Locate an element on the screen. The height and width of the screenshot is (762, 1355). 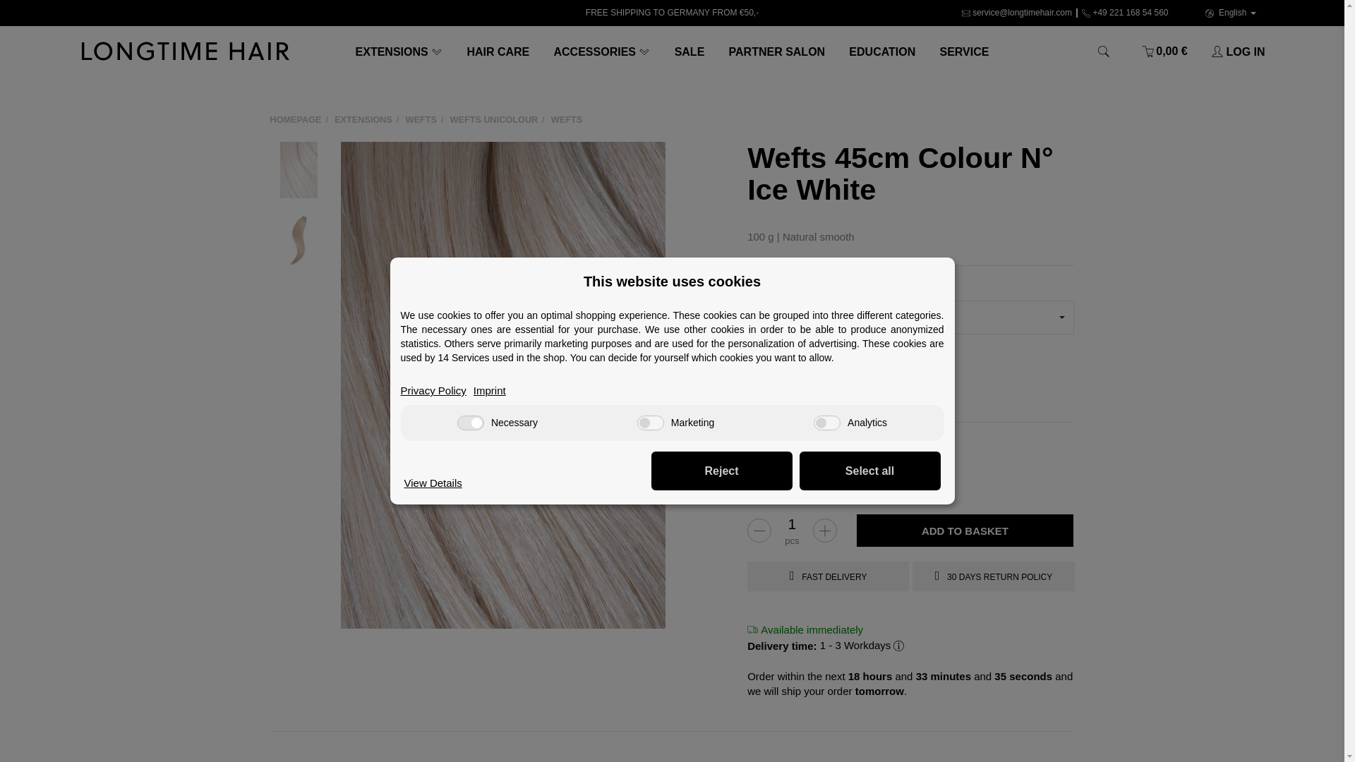
Log in is located at coordinates (1232, 51).